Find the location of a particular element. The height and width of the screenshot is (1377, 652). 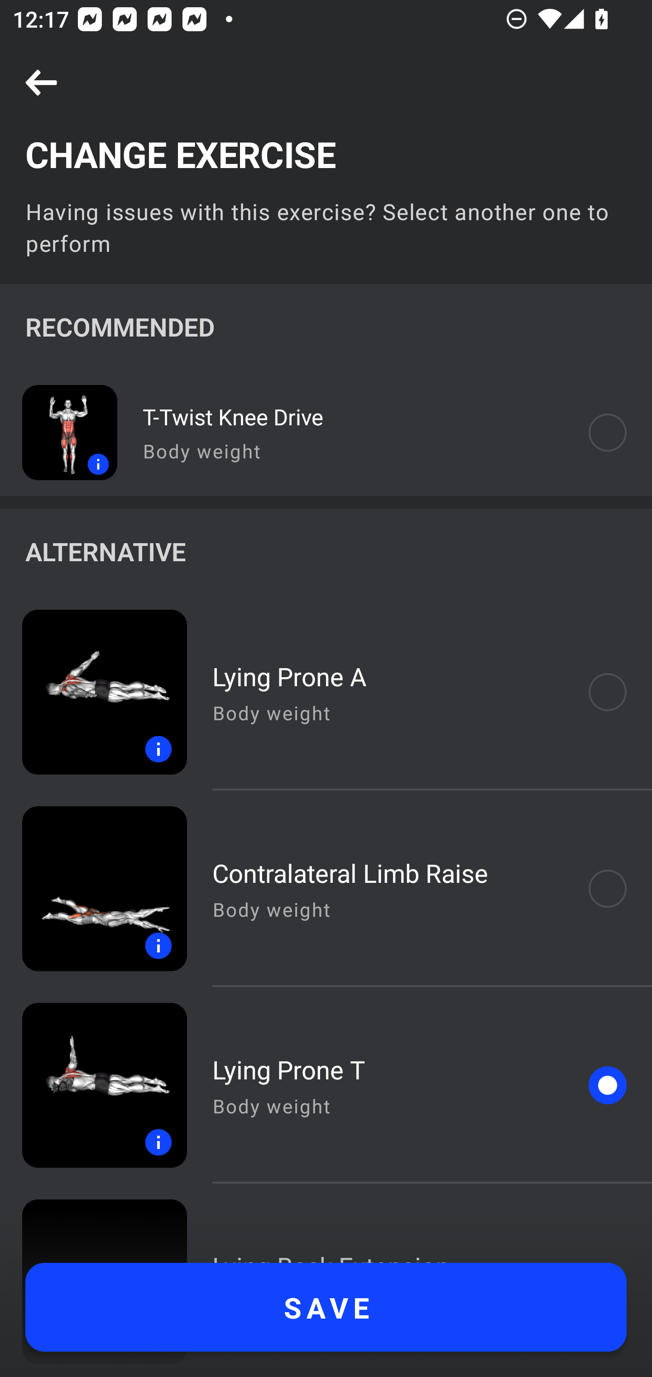

details T-Twist Knee Drive Body weight is located at coordinates (326, 432).